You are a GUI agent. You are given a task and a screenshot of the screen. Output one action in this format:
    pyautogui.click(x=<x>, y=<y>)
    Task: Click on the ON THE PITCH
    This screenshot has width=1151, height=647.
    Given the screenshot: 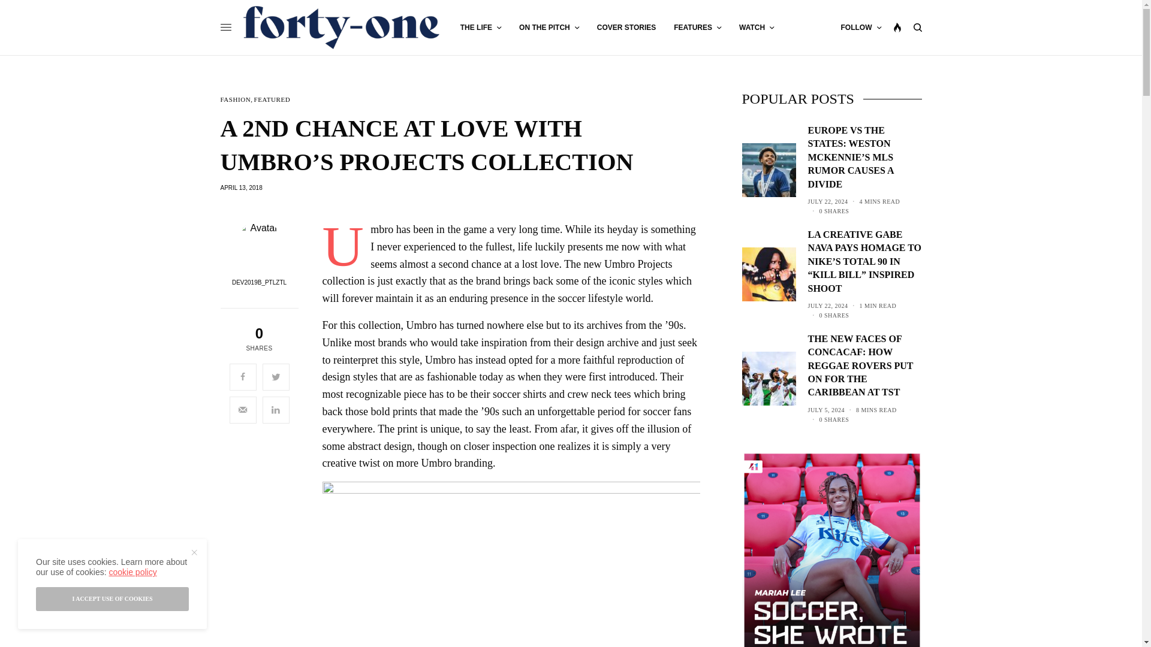 What is the action you would take?
    pyautogui.click(x=549, y=28)
    